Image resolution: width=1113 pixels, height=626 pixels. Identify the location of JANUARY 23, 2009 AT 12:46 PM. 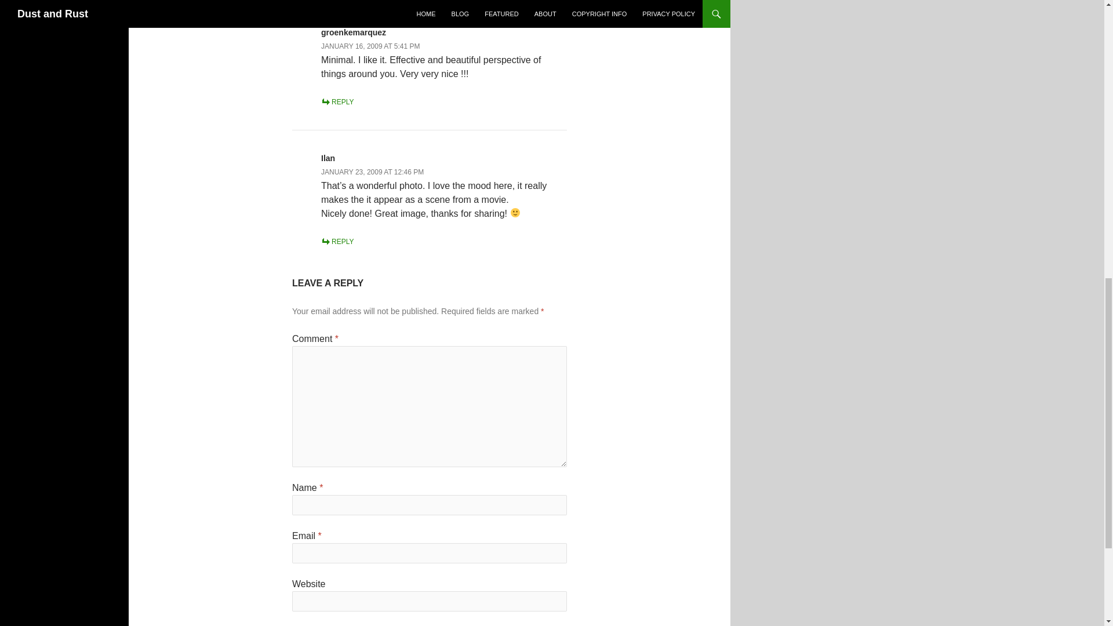
(372, 172).